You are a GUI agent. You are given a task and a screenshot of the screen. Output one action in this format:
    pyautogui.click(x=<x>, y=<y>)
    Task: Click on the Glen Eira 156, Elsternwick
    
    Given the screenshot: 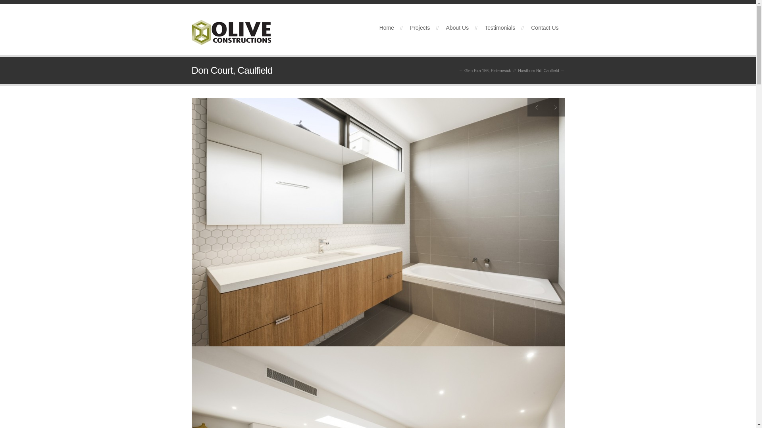 What is the action you would take?
    pyautogui.click(x=487, y=71)
    